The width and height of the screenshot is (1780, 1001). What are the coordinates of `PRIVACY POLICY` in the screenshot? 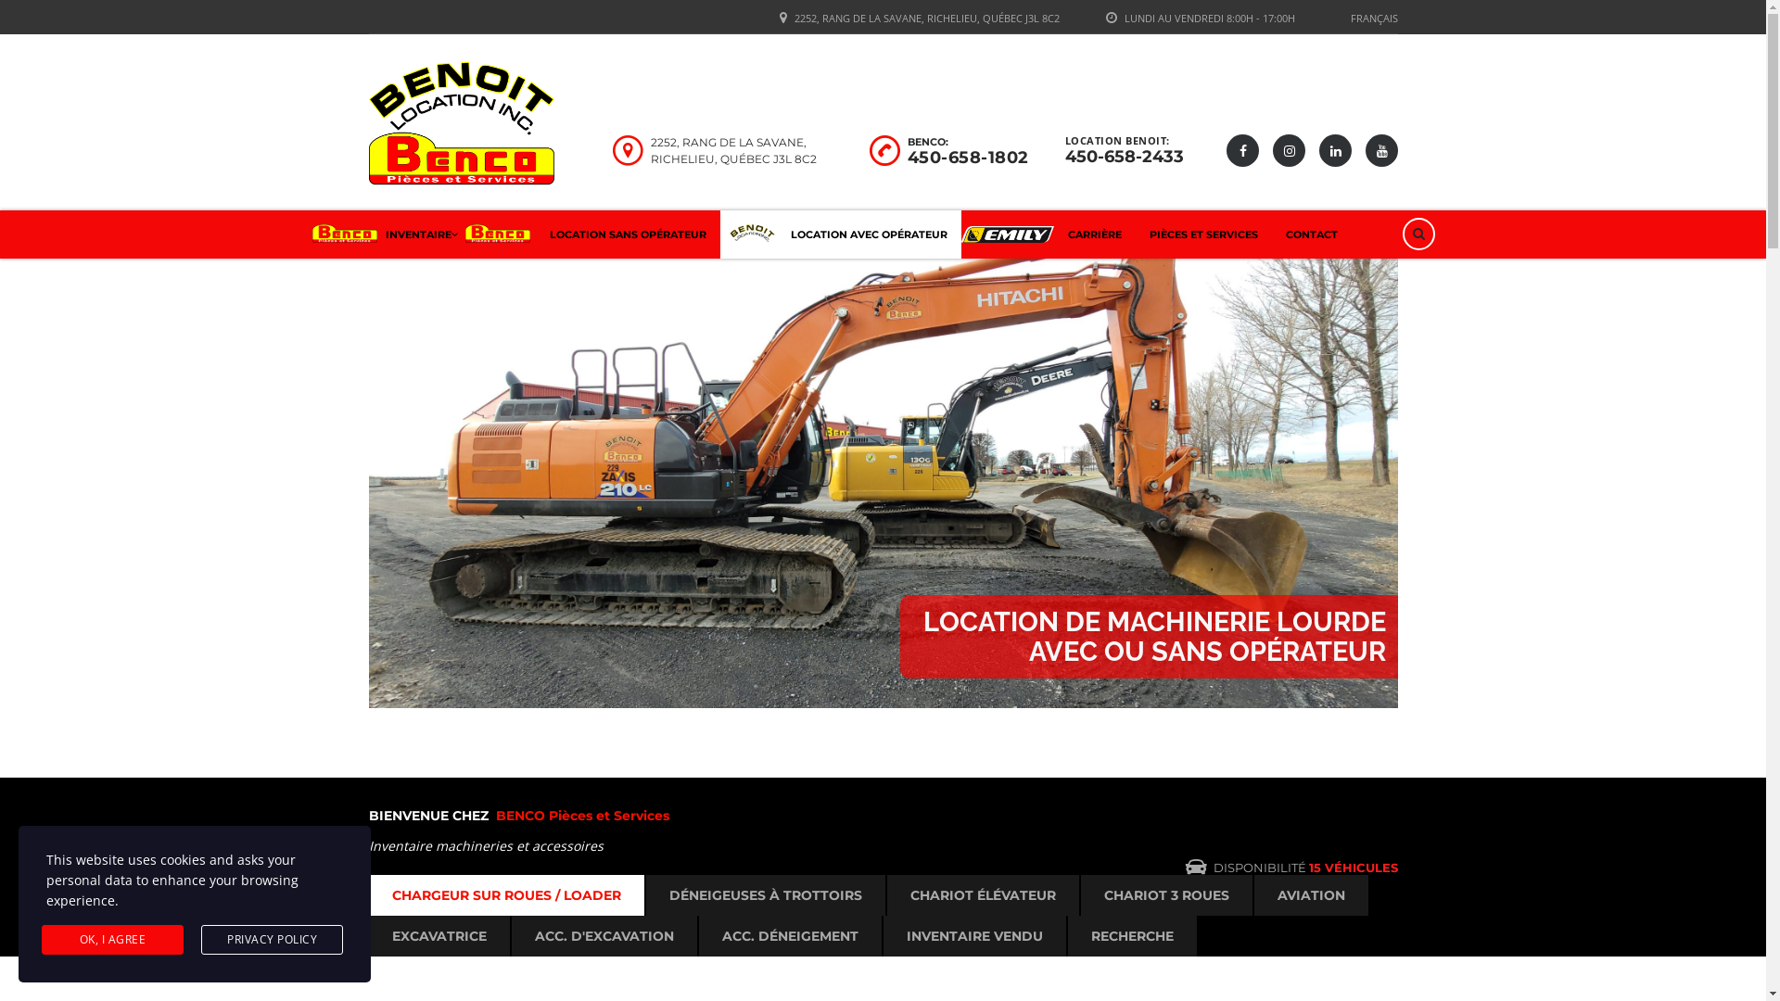 It's located at (273, 940).